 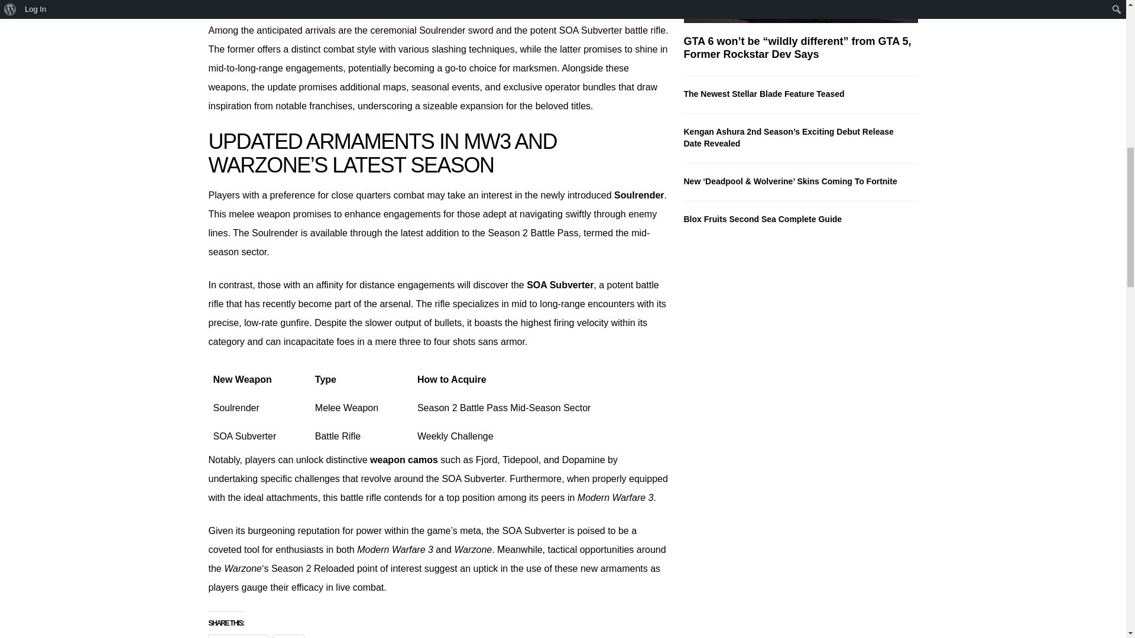 I want to click on X, so click(x=288, y=636).